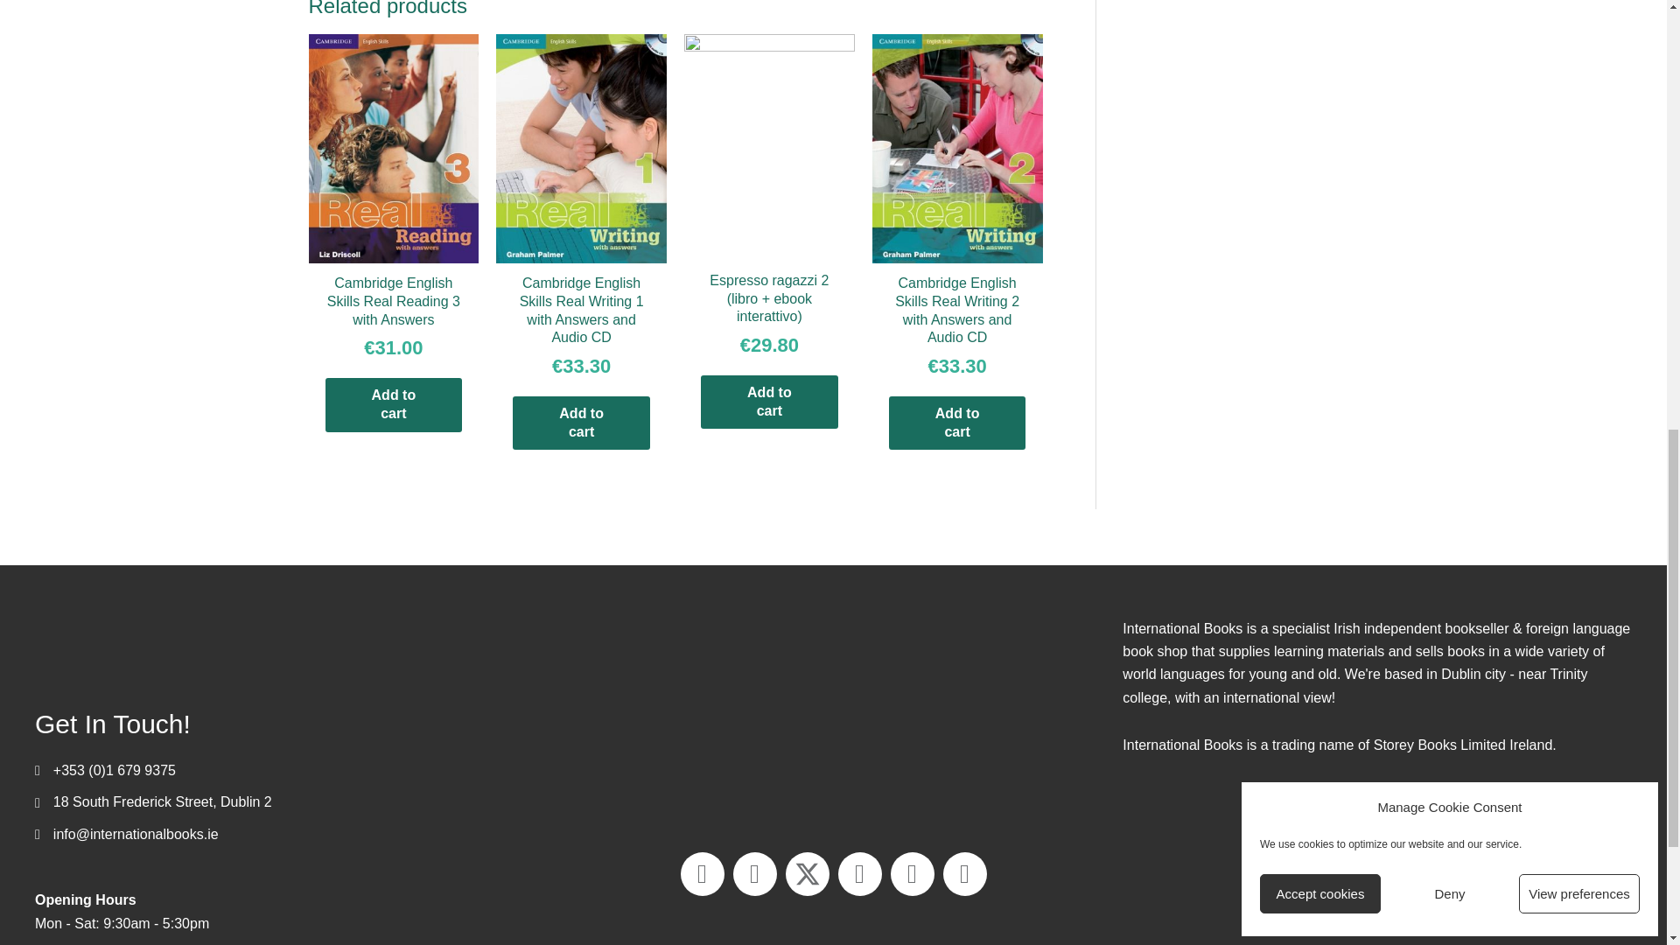  I want to click on Facebook, so click(754, 873).